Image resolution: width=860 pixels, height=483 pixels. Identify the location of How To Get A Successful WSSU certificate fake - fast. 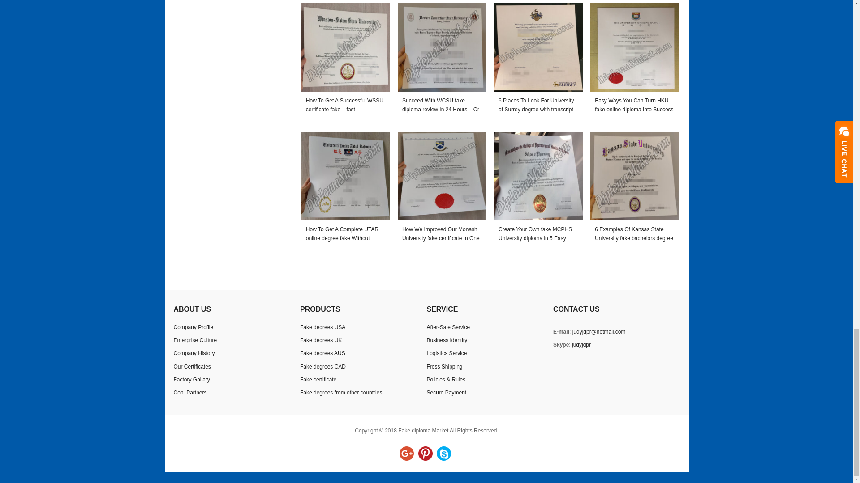
(346, 47).